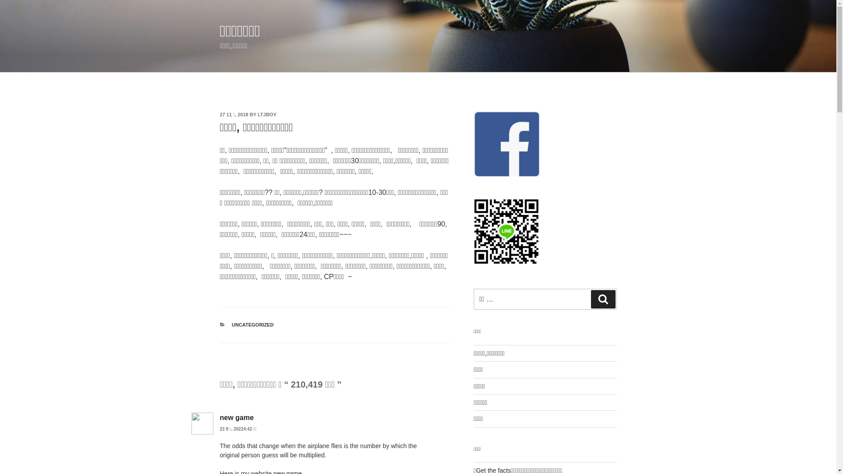  Describe the element at coordinates (267, 115) in the screenshot. I see `LTJBOY` at that location.